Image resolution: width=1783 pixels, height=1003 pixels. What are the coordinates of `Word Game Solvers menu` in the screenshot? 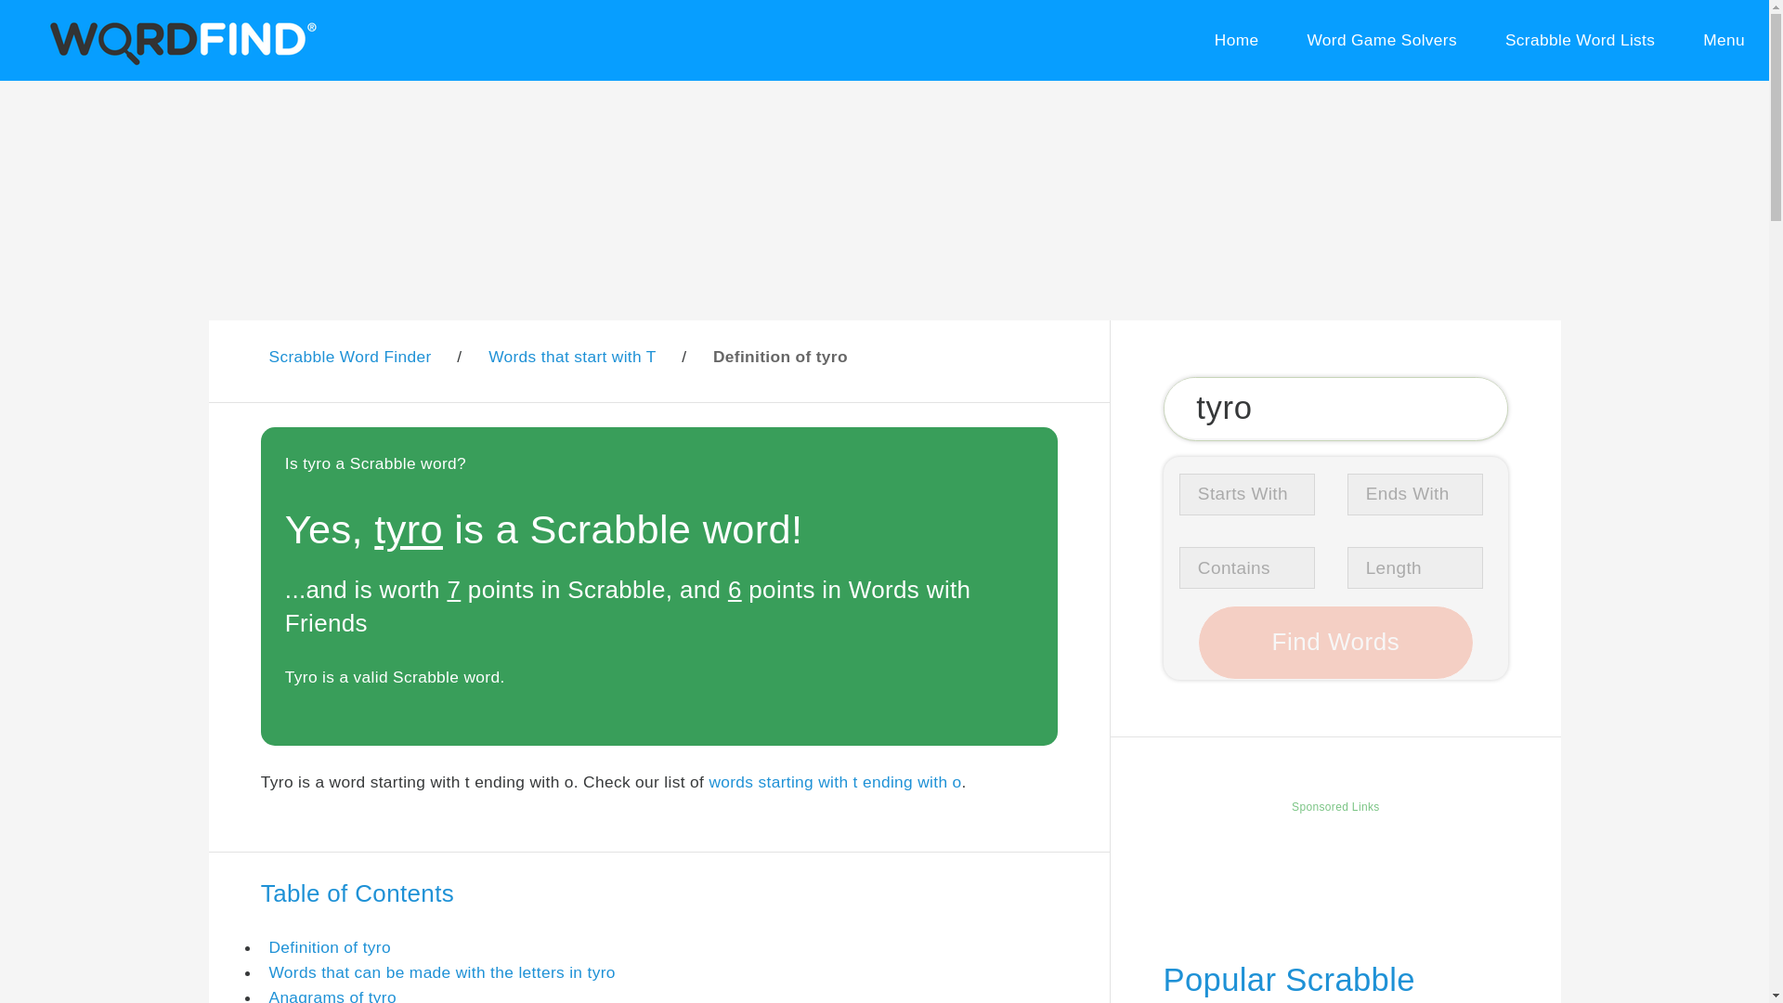 It's located at (1382, 41).